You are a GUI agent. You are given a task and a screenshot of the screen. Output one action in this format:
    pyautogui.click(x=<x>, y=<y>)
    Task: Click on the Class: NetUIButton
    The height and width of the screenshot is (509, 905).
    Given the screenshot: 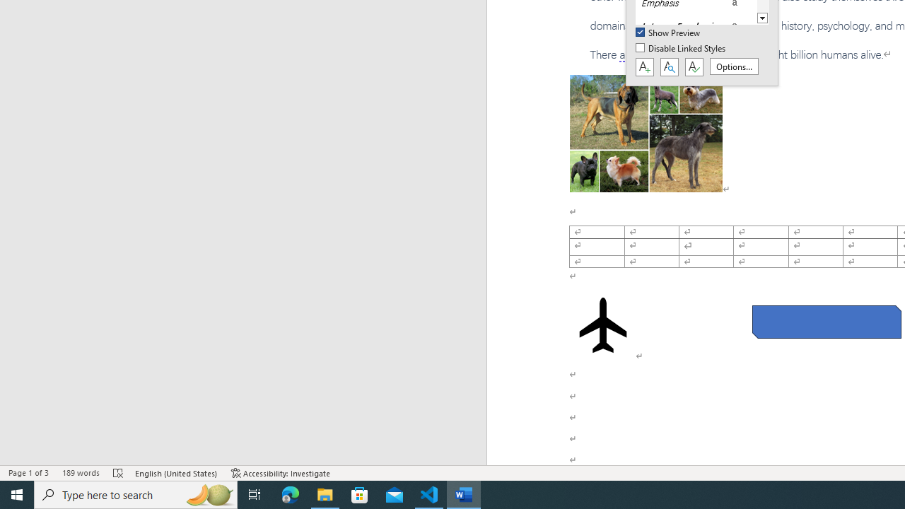 What is the action you would take?
    pyautogui.click(x=694, y=67)
    